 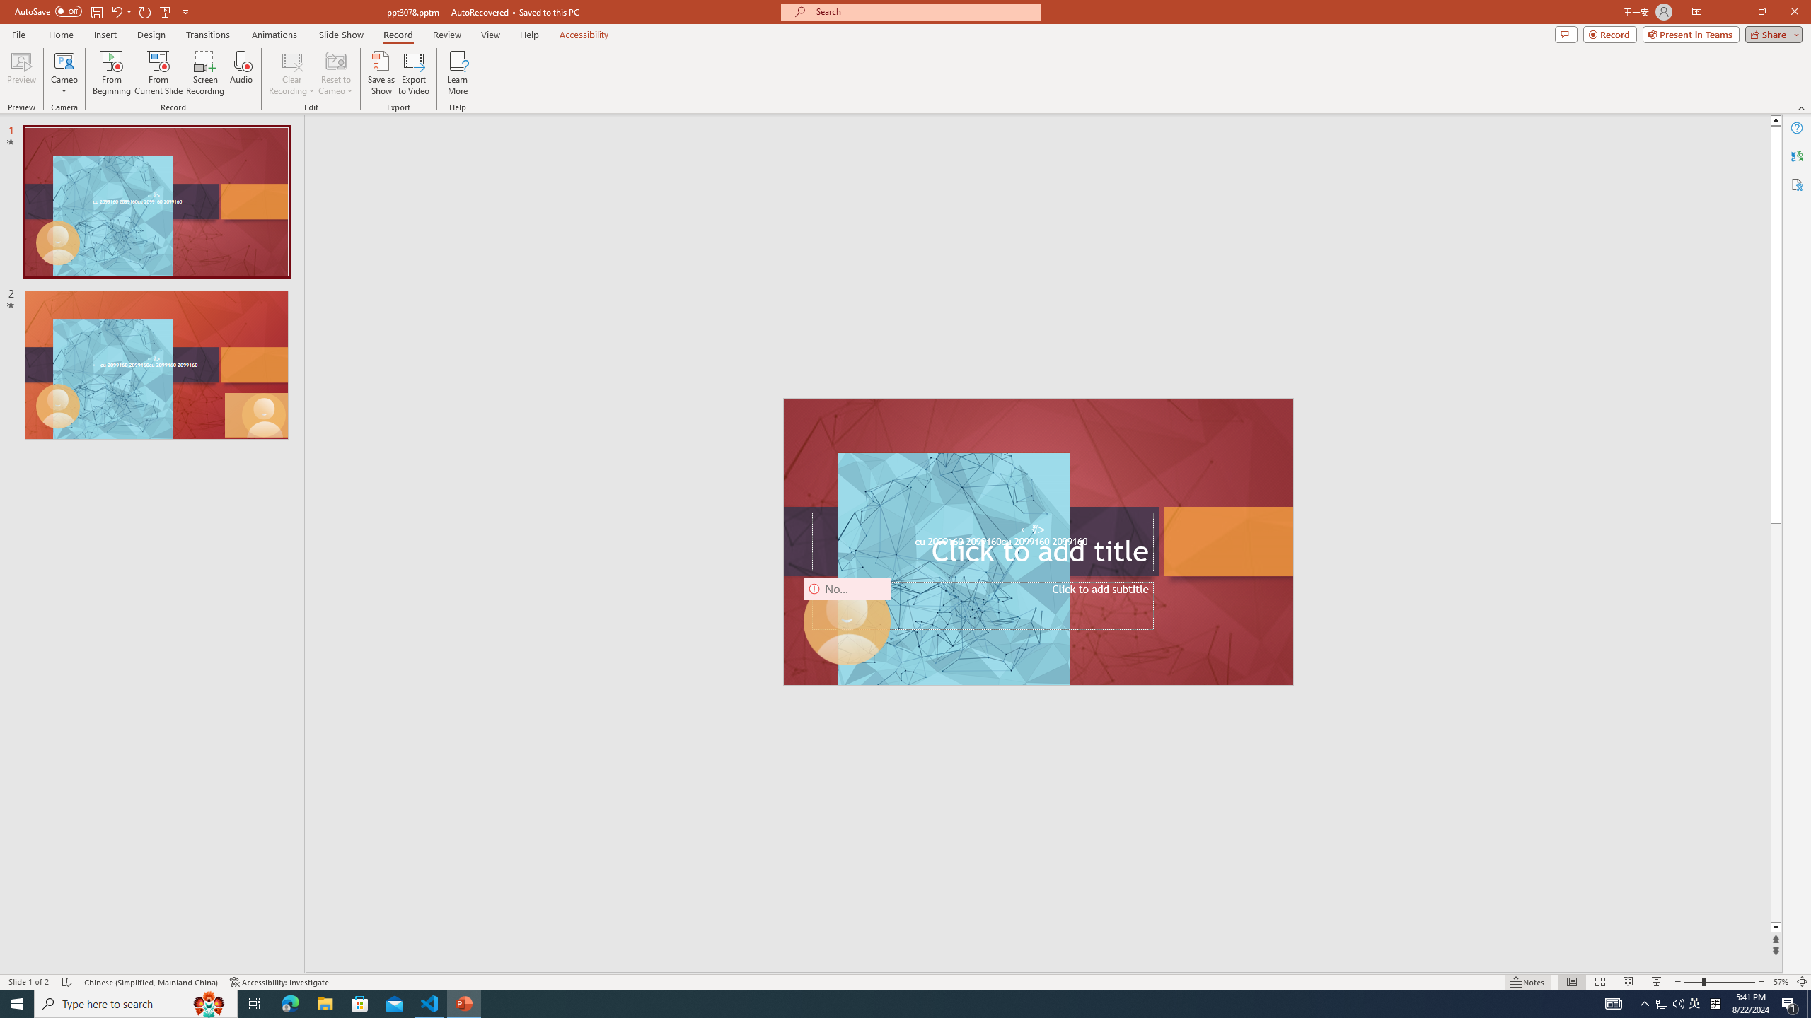 What do you see at coordinates (158, 73) in the screenshot?
I see `From Current Slide...` at bounding box center [158, 73].